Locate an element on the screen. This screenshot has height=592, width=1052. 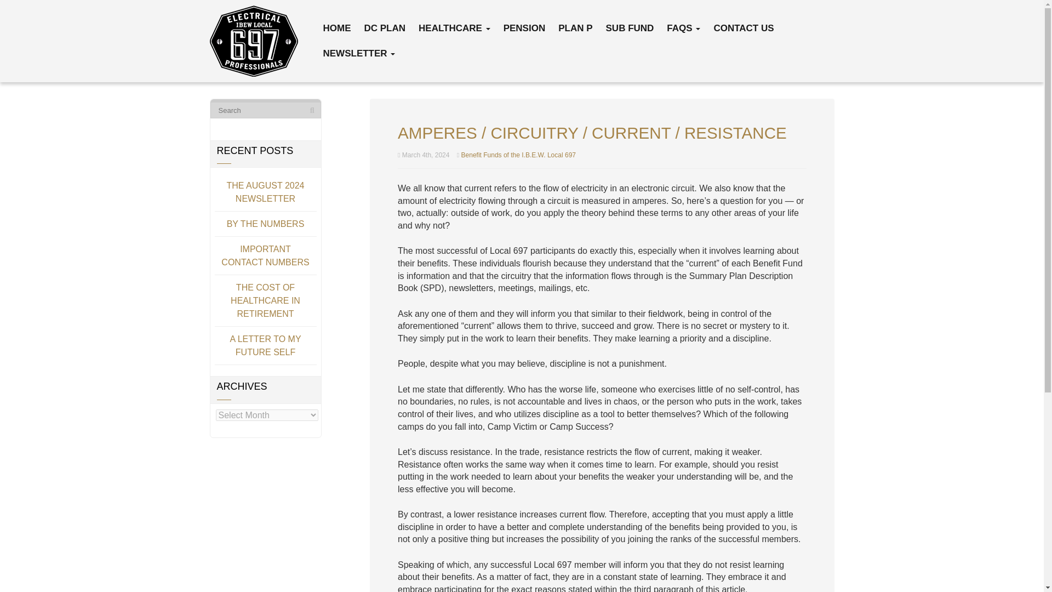
SUB FUND is located at coordinates (630, 28).